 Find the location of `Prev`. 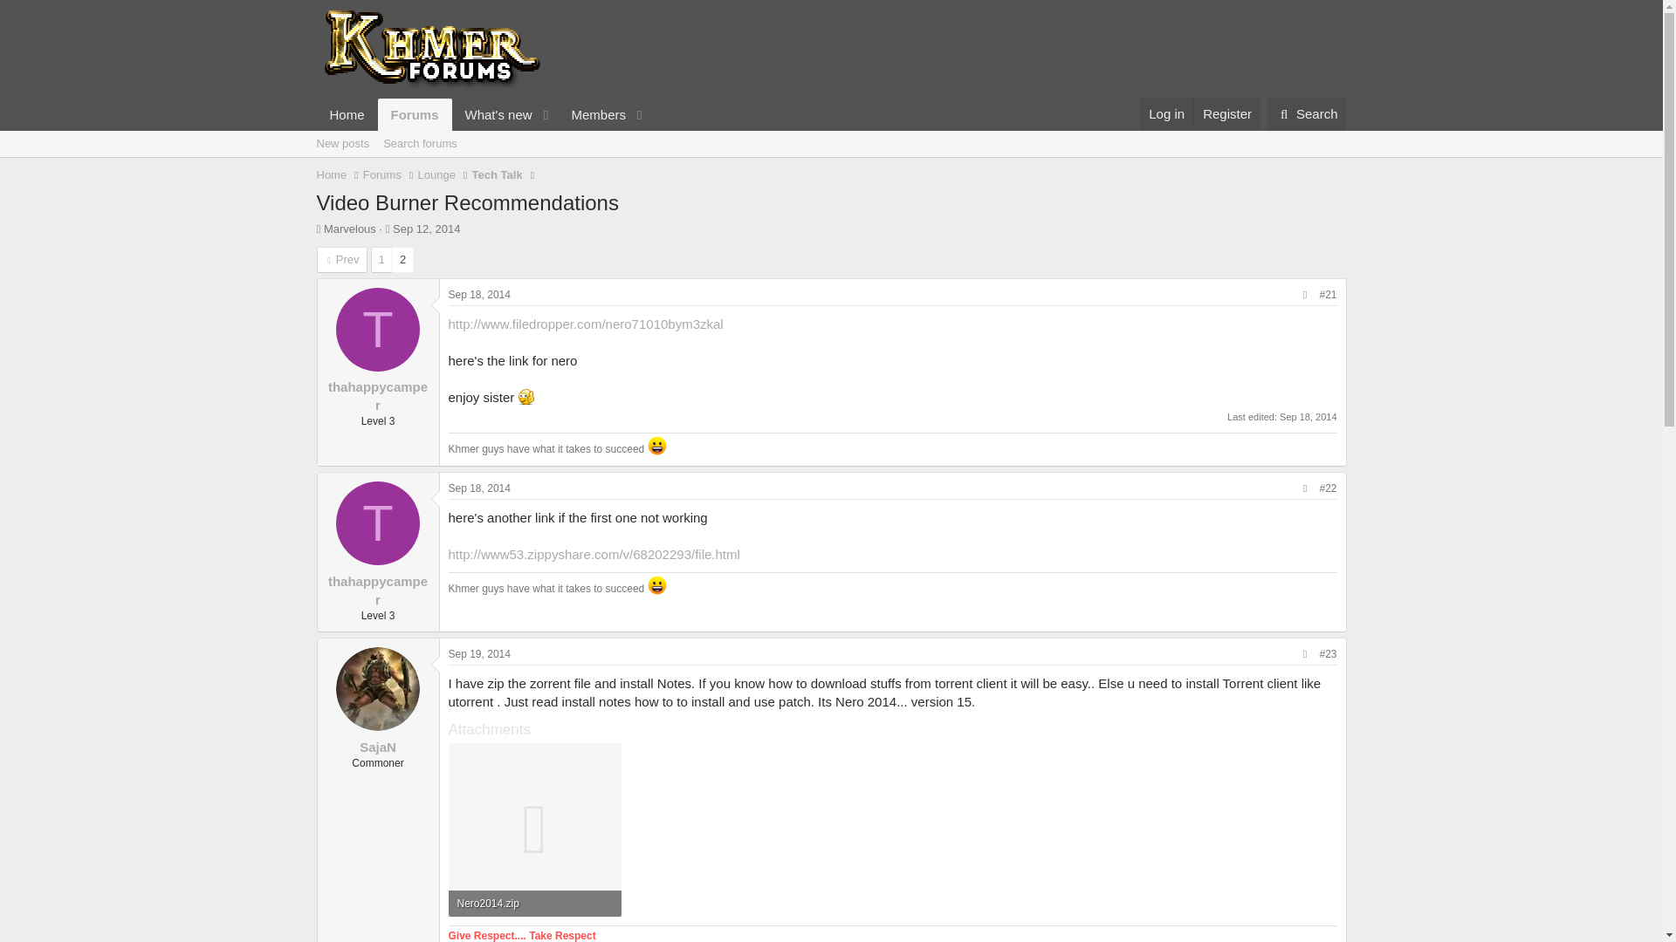

Prev is located at coordinates (341, 260).